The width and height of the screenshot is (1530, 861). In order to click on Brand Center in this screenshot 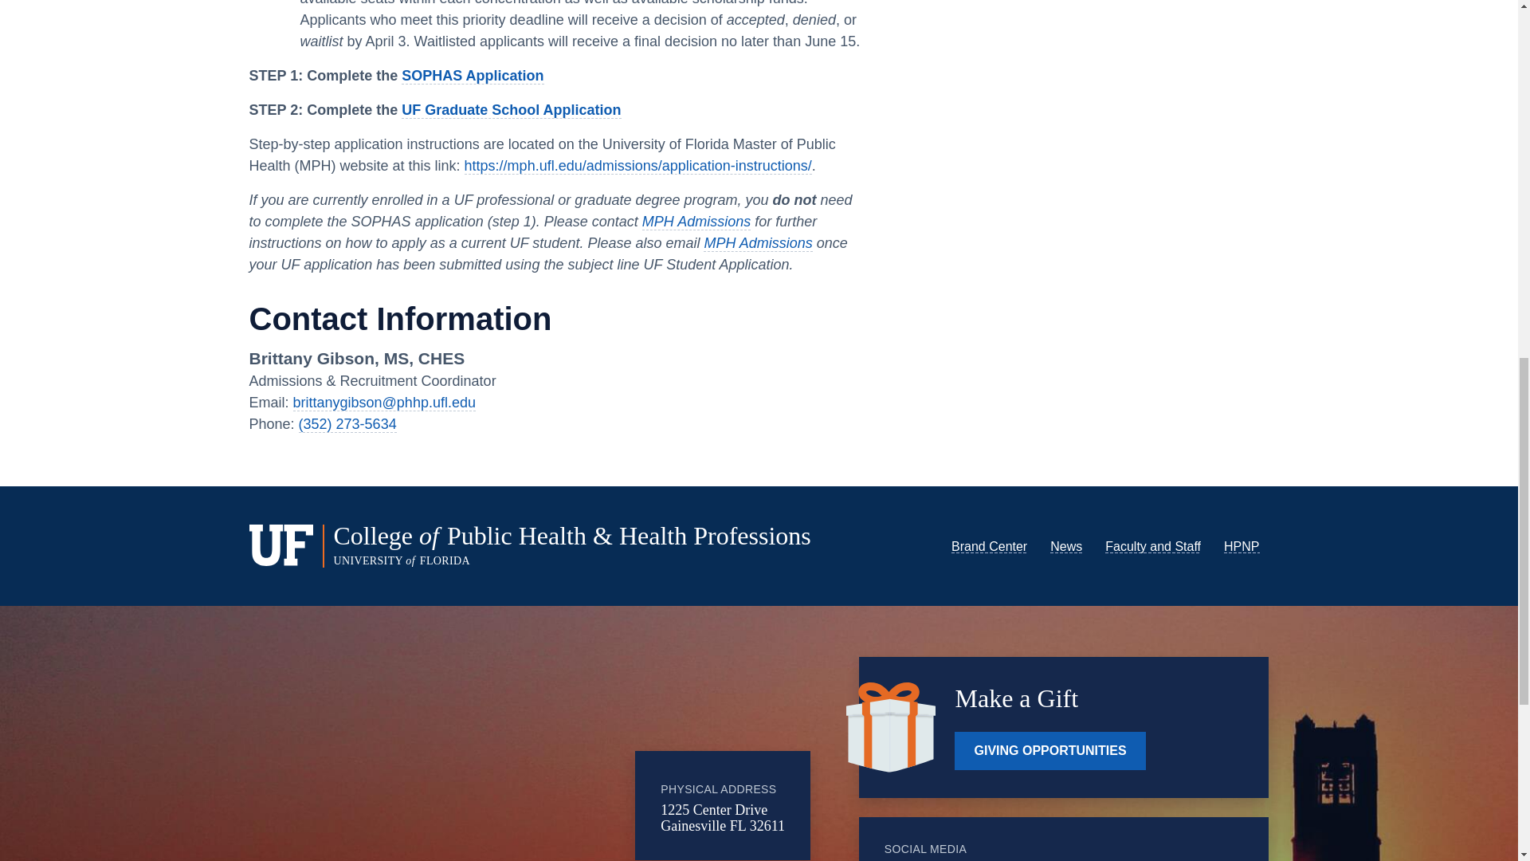, I will do `click(989, 547)`.